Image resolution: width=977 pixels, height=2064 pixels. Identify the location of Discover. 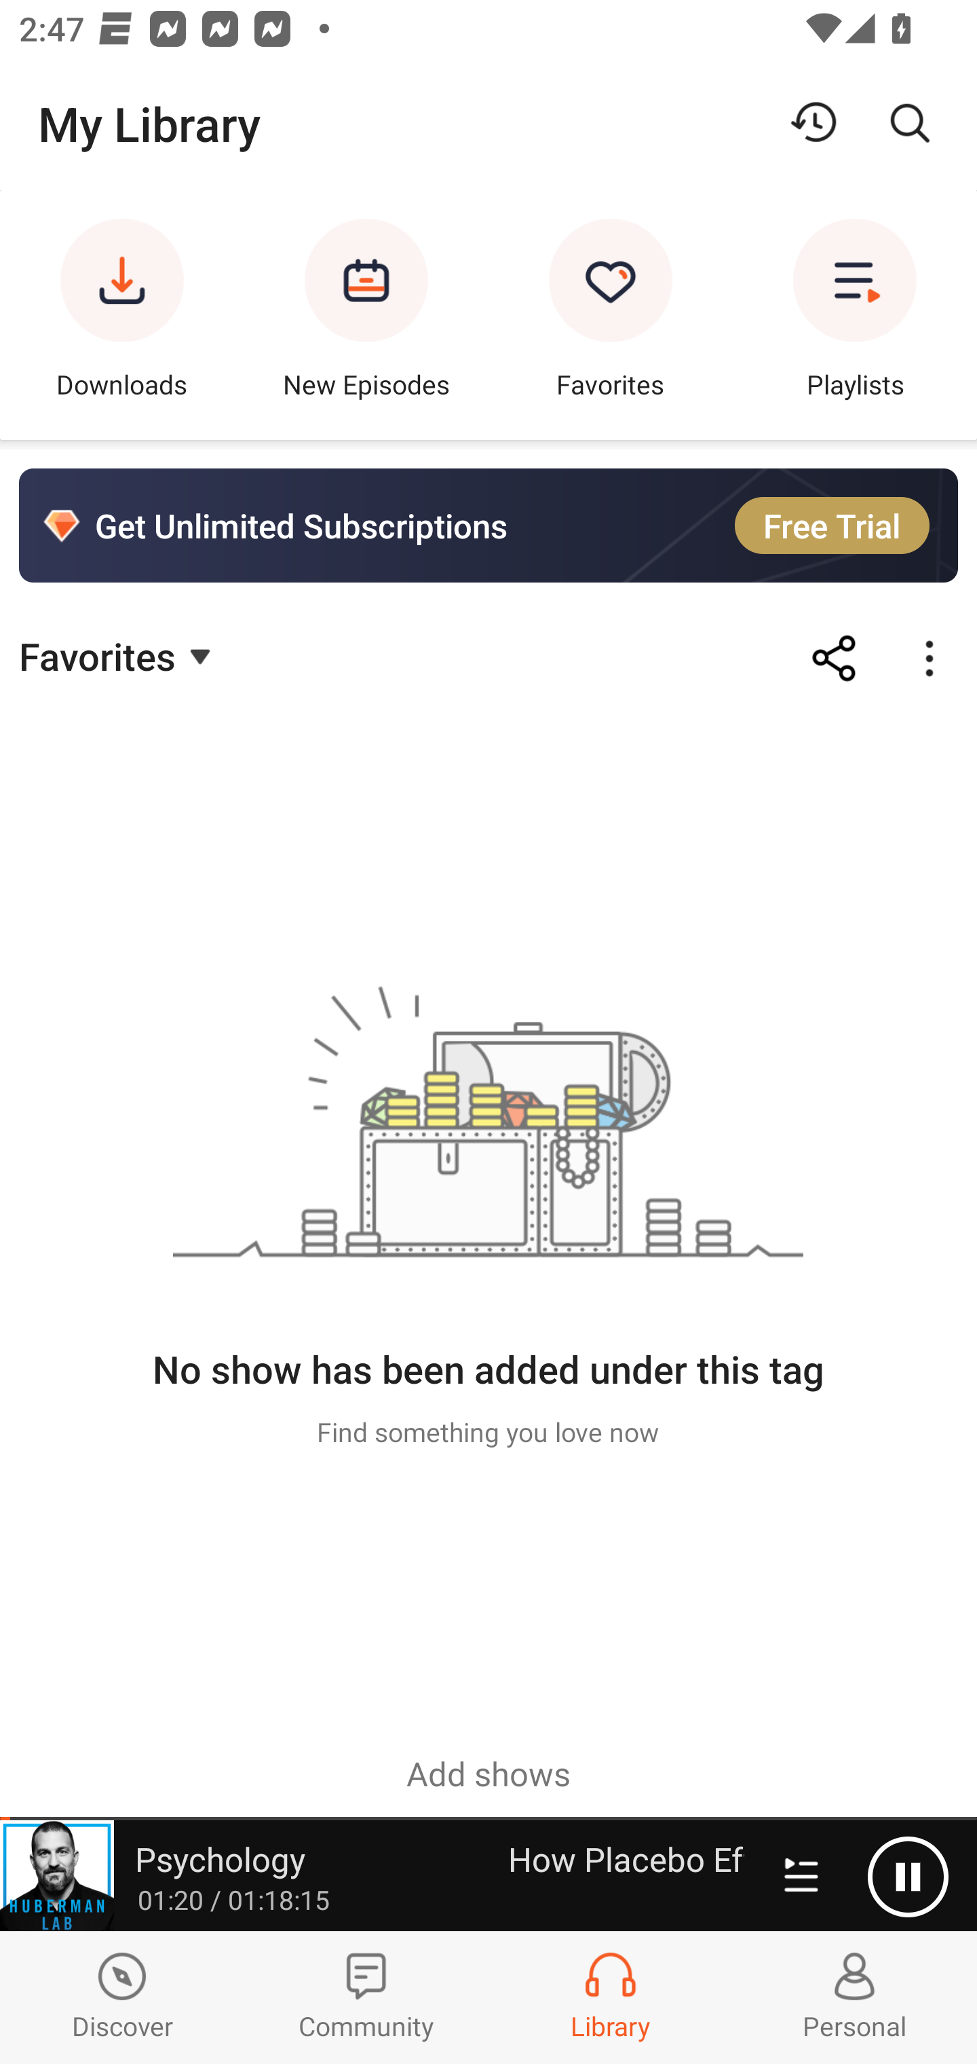
(122, 1997).